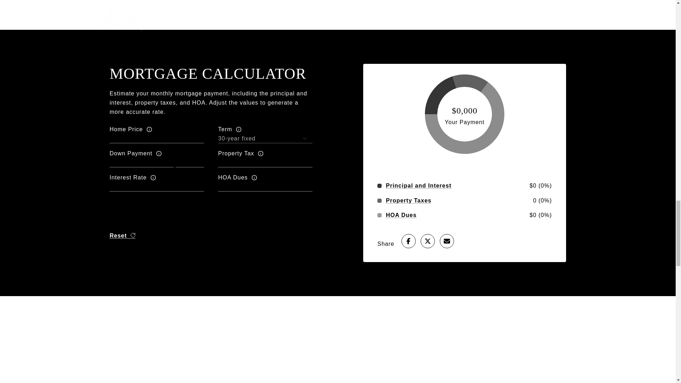 This screenshot has height=383, width=681. What do you see at coordinates (123, 235) in the screenshot?
I see `Reset` at bounding box center [123, 235].